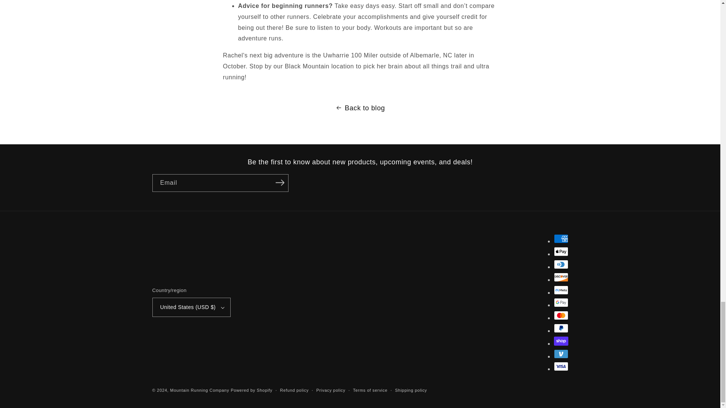 This screenshot has width=726, height=408. I want to click on Discover, so click(560, 277).